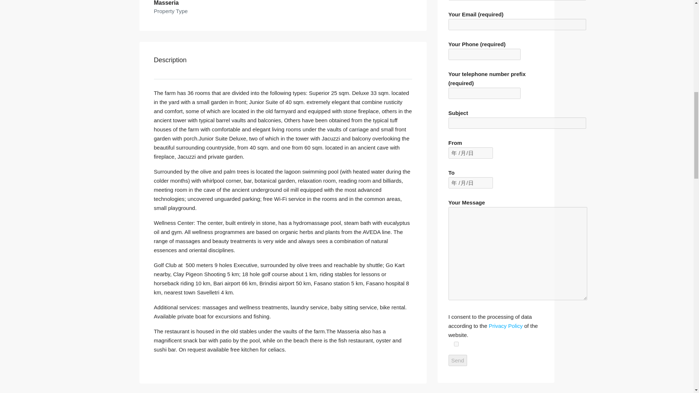 The height and width of the screenshot is (393, 699). Describe the element at coordinates (458, 360) in the screenshot. I see `Send` at that location.